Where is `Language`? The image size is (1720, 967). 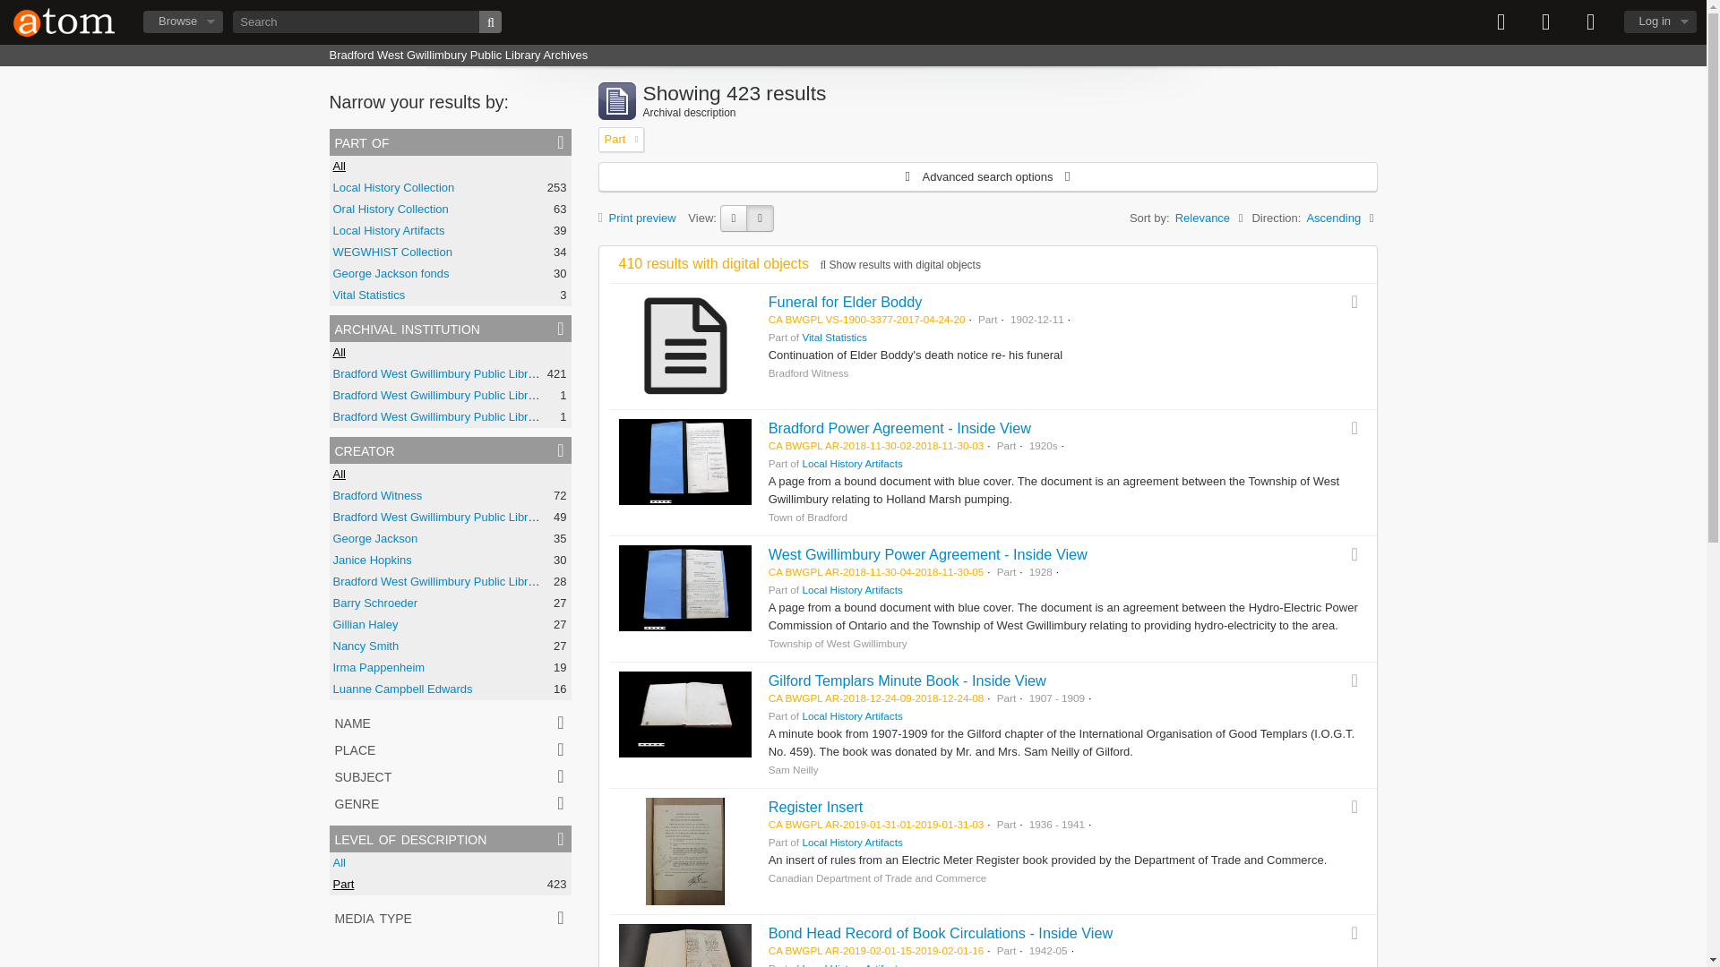 Language is located at coordinates (1546, 21).